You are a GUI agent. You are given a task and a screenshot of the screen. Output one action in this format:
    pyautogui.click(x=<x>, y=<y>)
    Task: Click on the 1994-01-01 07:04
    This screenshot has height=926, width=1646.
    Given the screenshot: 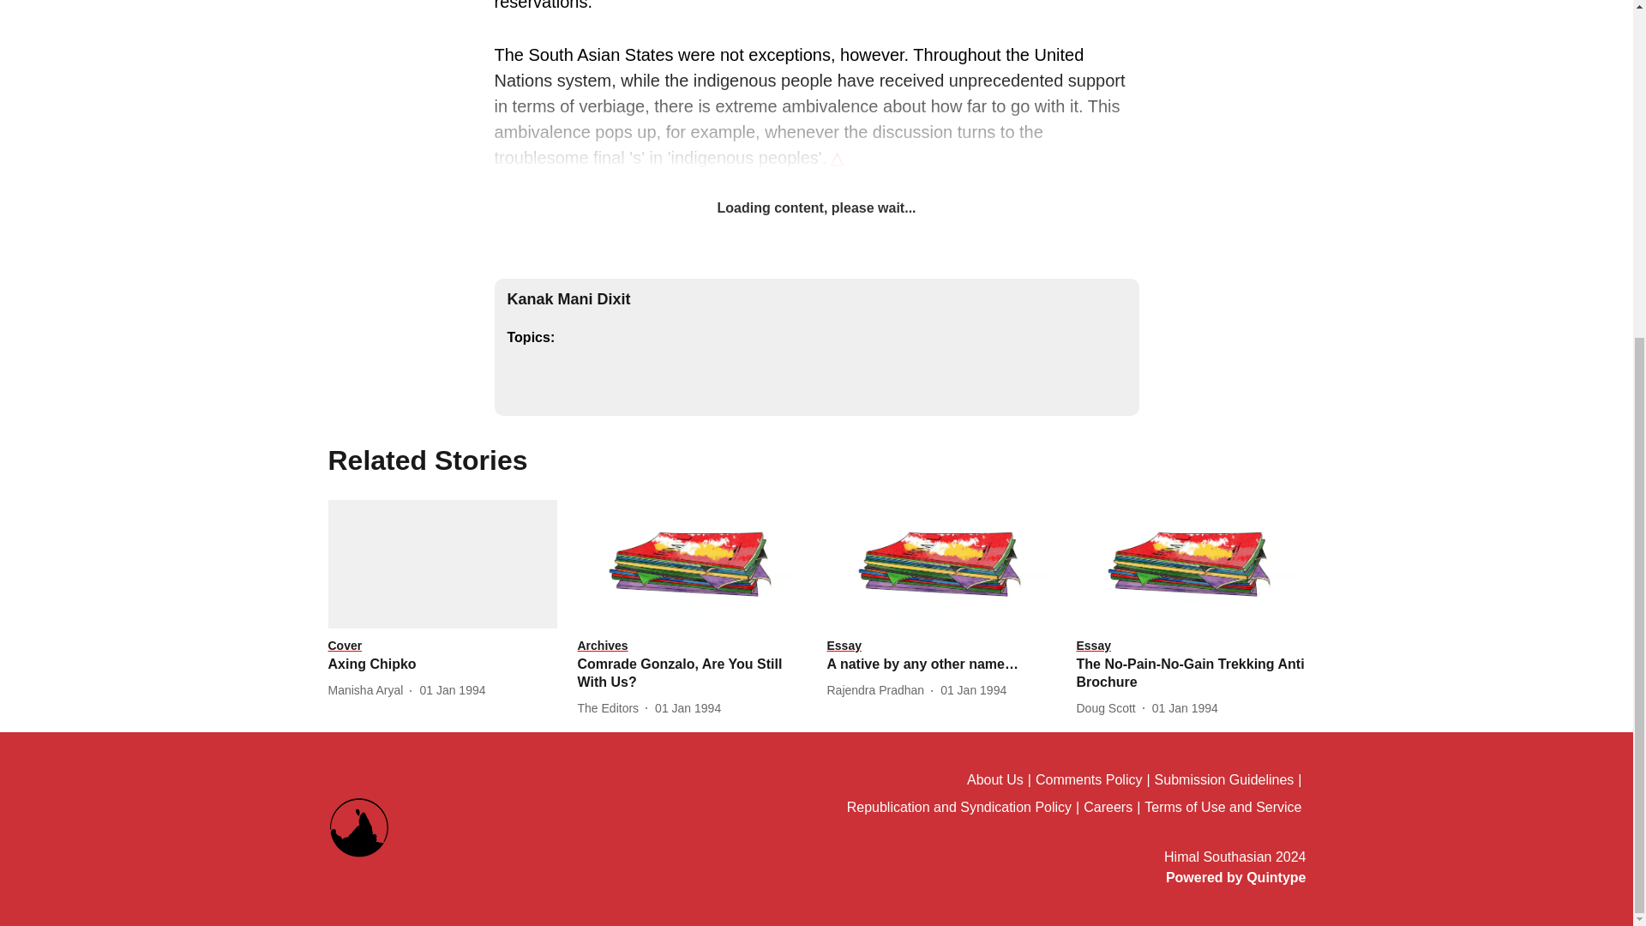 What is the action you would take?
    pyautogui.click(x=972, y=690)
    